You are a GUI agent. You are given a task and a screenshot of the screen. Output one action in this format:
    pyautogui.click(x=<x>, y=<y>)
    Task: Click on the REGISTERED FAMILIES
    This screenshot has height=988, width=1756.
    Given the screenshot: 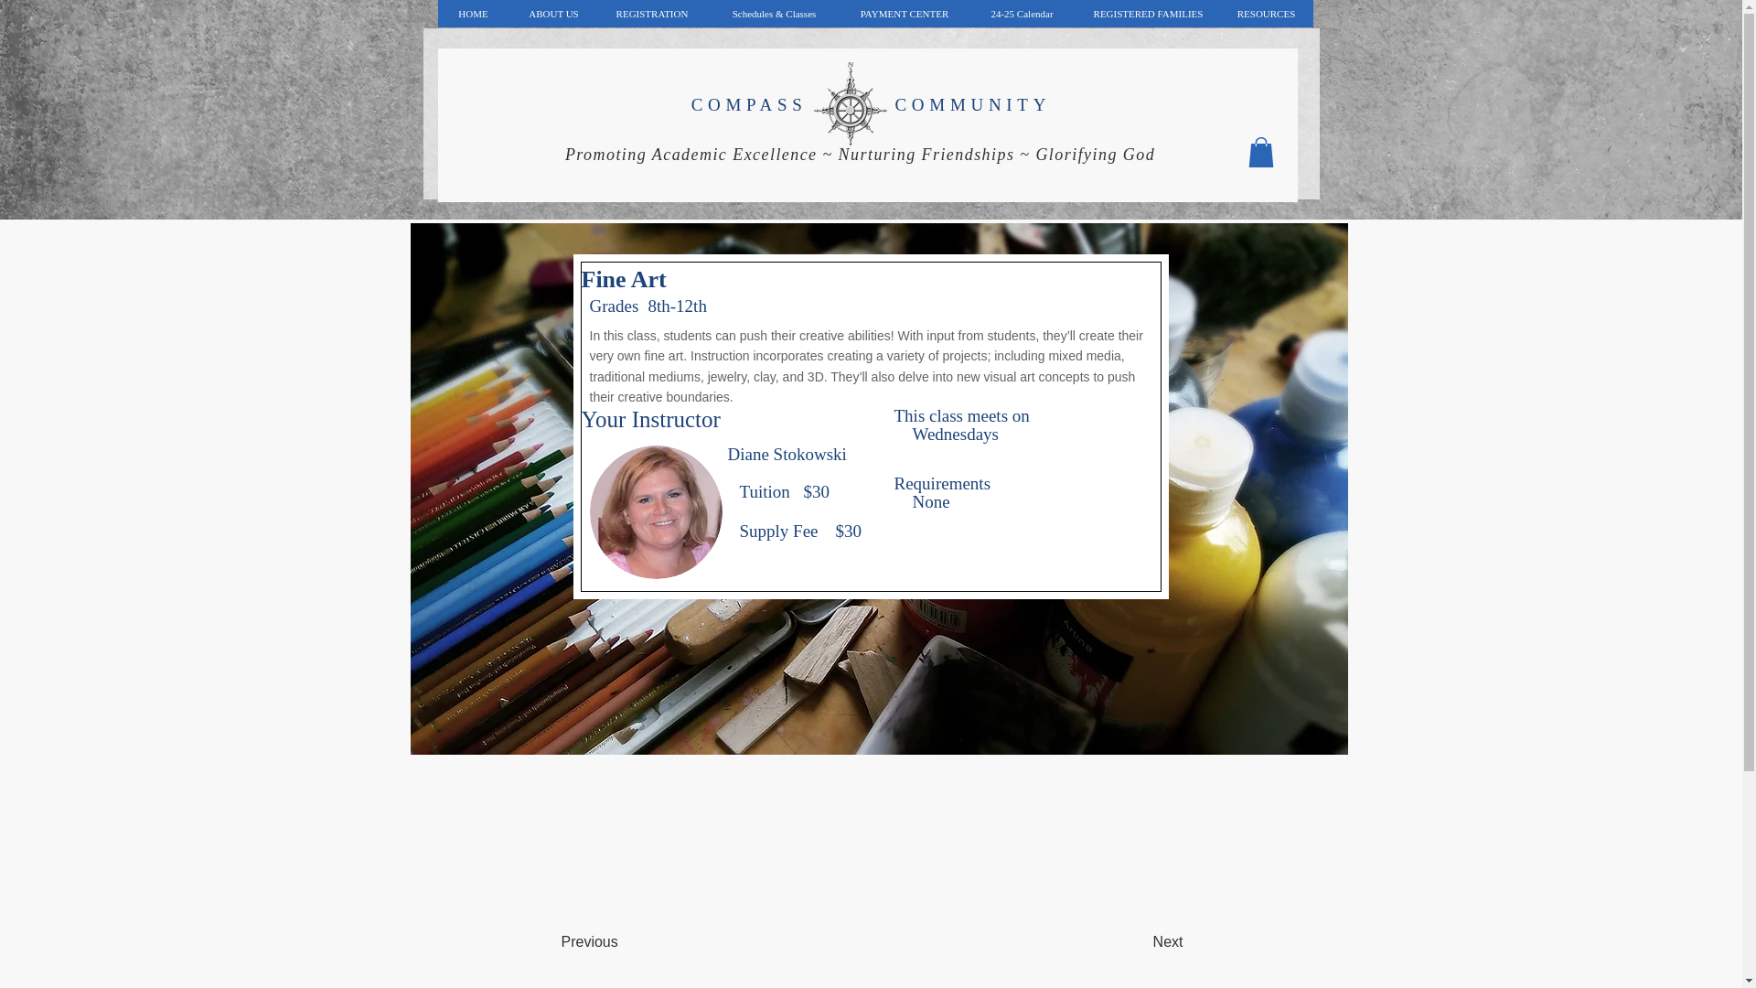 What is the action you would take?
    pyautogui.click(x=1148, y=14)
    